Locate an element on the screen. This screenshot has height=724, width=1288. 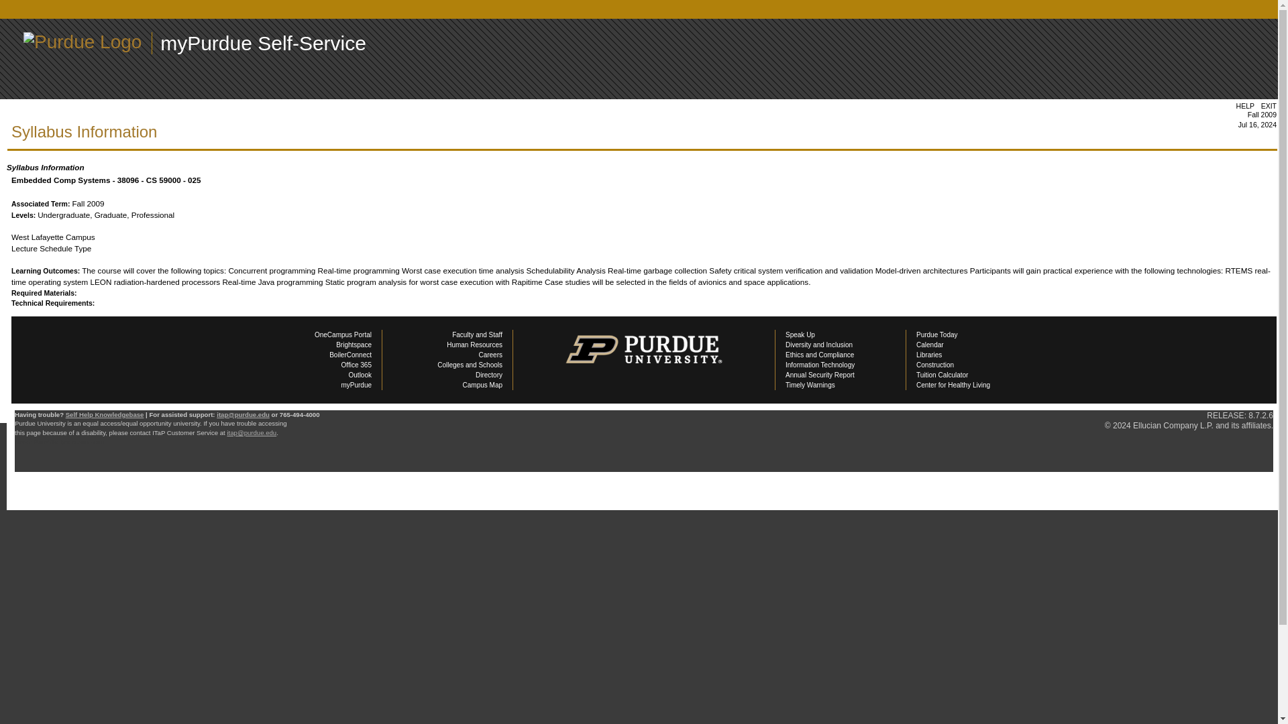
Careers is located at coordinates (490, 354).